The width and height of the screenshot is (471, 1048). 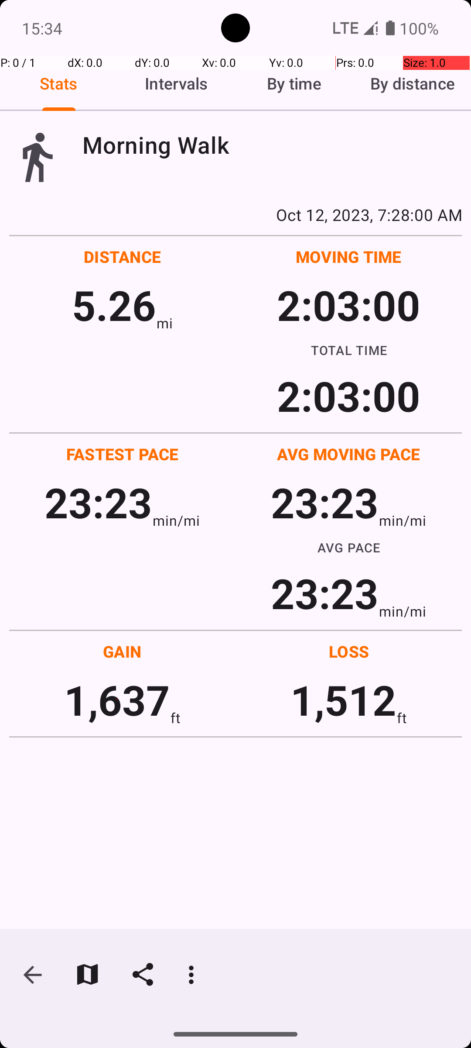 I want to click on Oct 12, 2023, 7:28:00 AM, so click(x=235, y=214).